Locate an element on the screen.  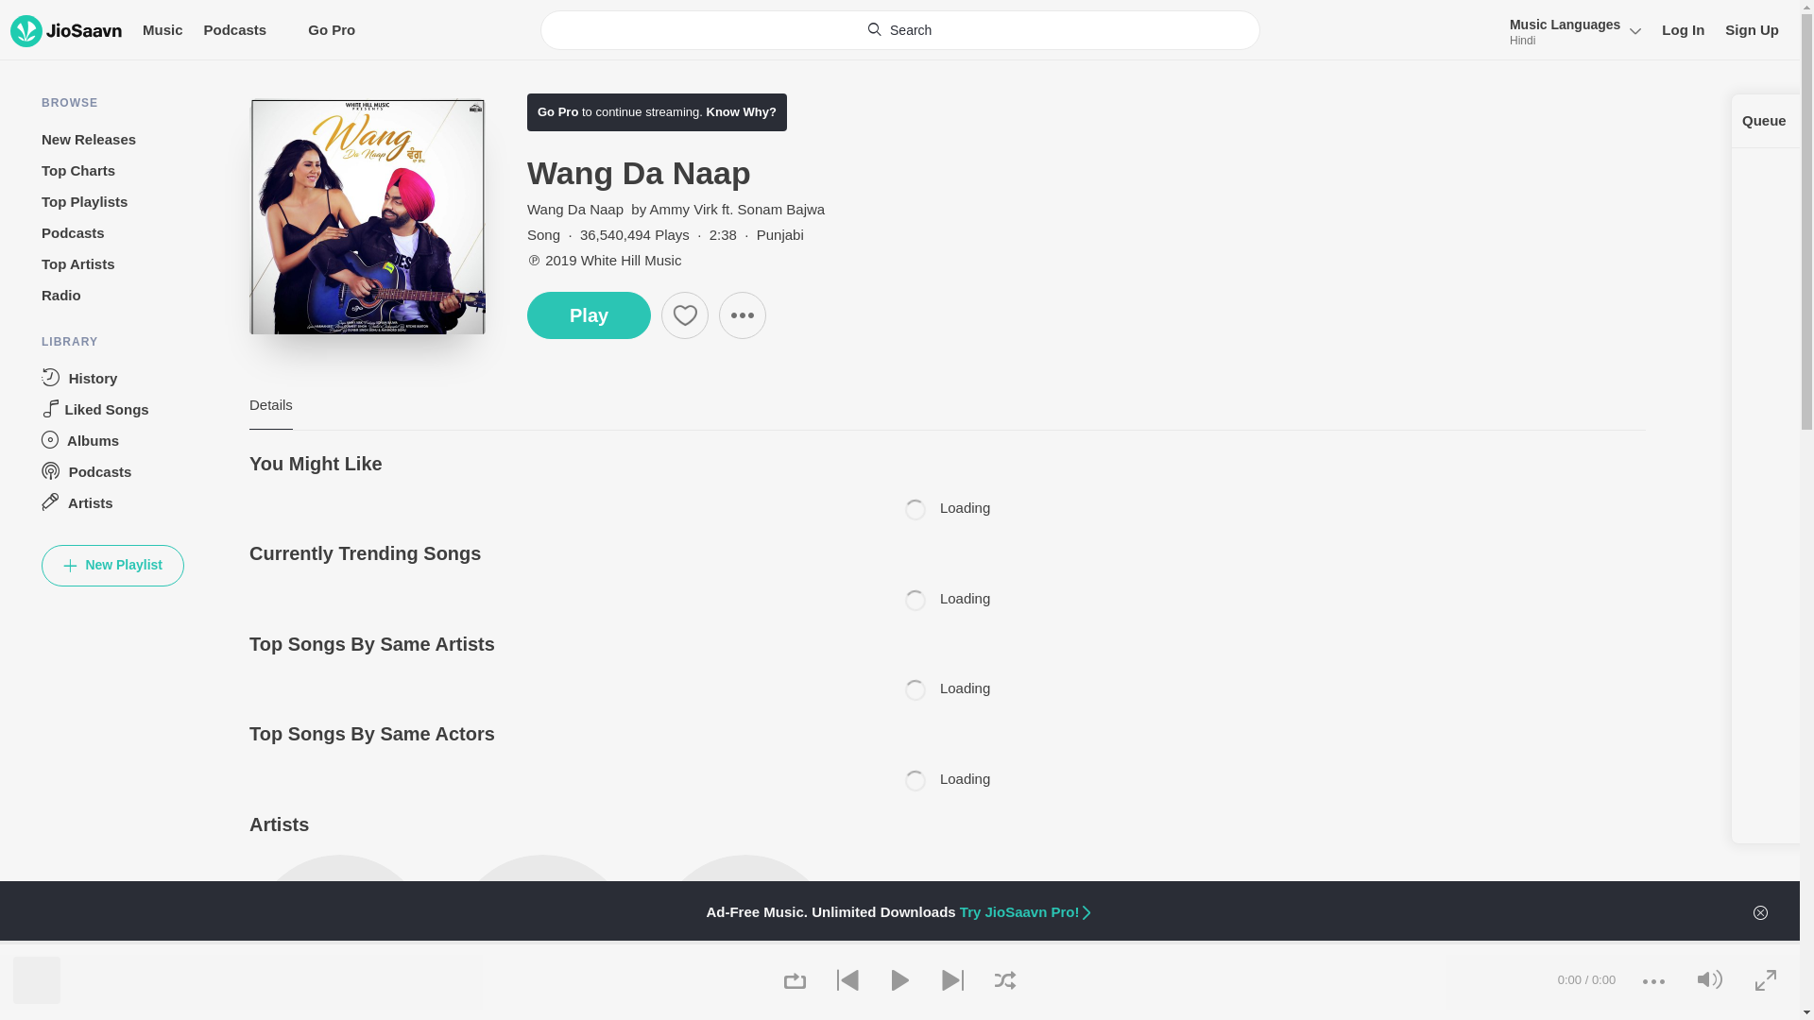
Go Pro is located at coordinates (557, 111).